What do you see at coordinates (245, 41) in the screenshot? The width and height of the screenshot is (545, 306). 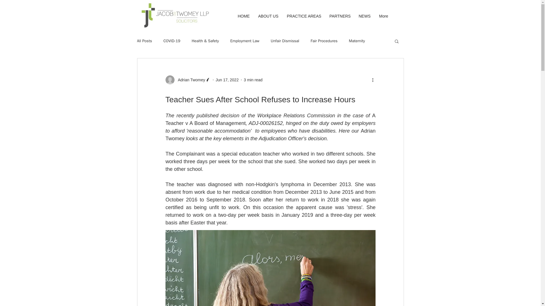 I see `Employment Law` at bounding box center [245, 41].